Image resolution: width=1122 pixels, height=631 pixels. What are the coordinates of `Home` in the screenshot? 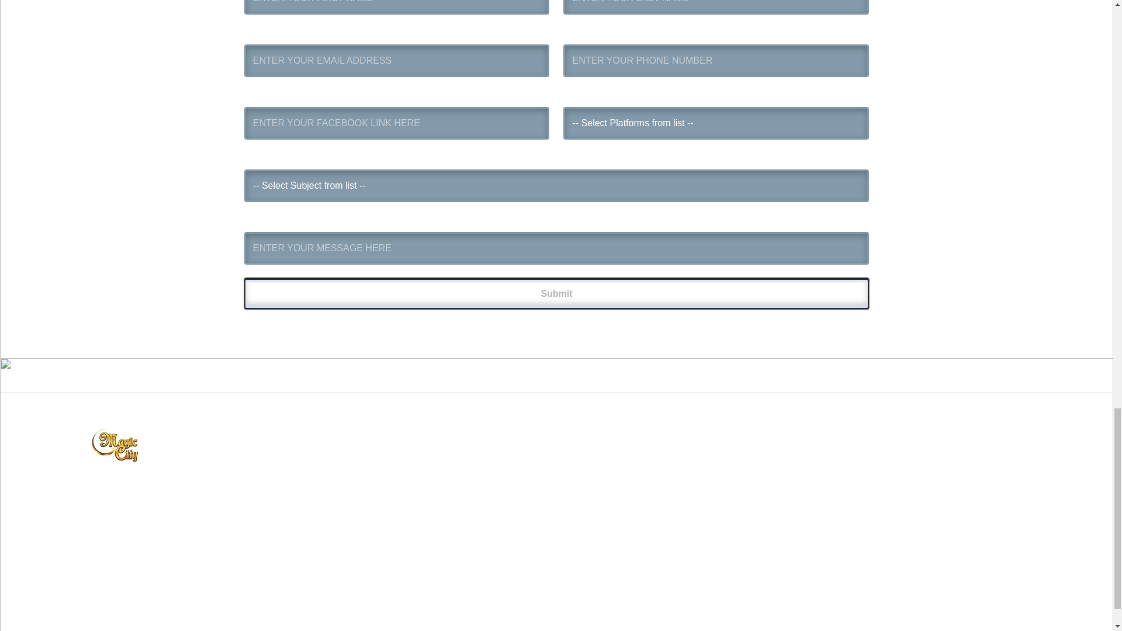 It's located at (477, 463).